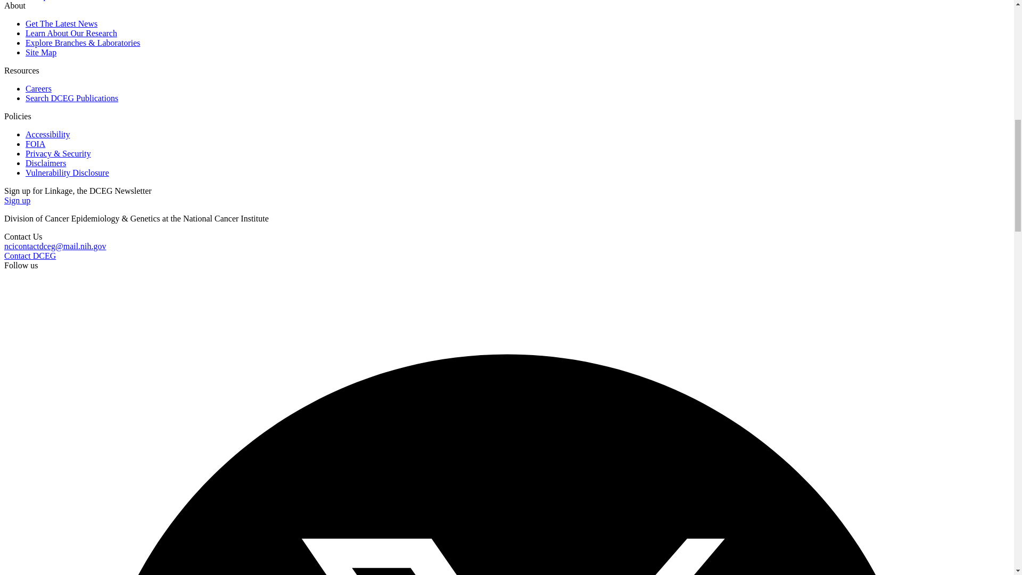 Image resolution: width=1022 pixels, height=575 pixels. Describe the element at coordinates (72, 98) in the screenshot. I see `Search DCEG Publications` at that location.